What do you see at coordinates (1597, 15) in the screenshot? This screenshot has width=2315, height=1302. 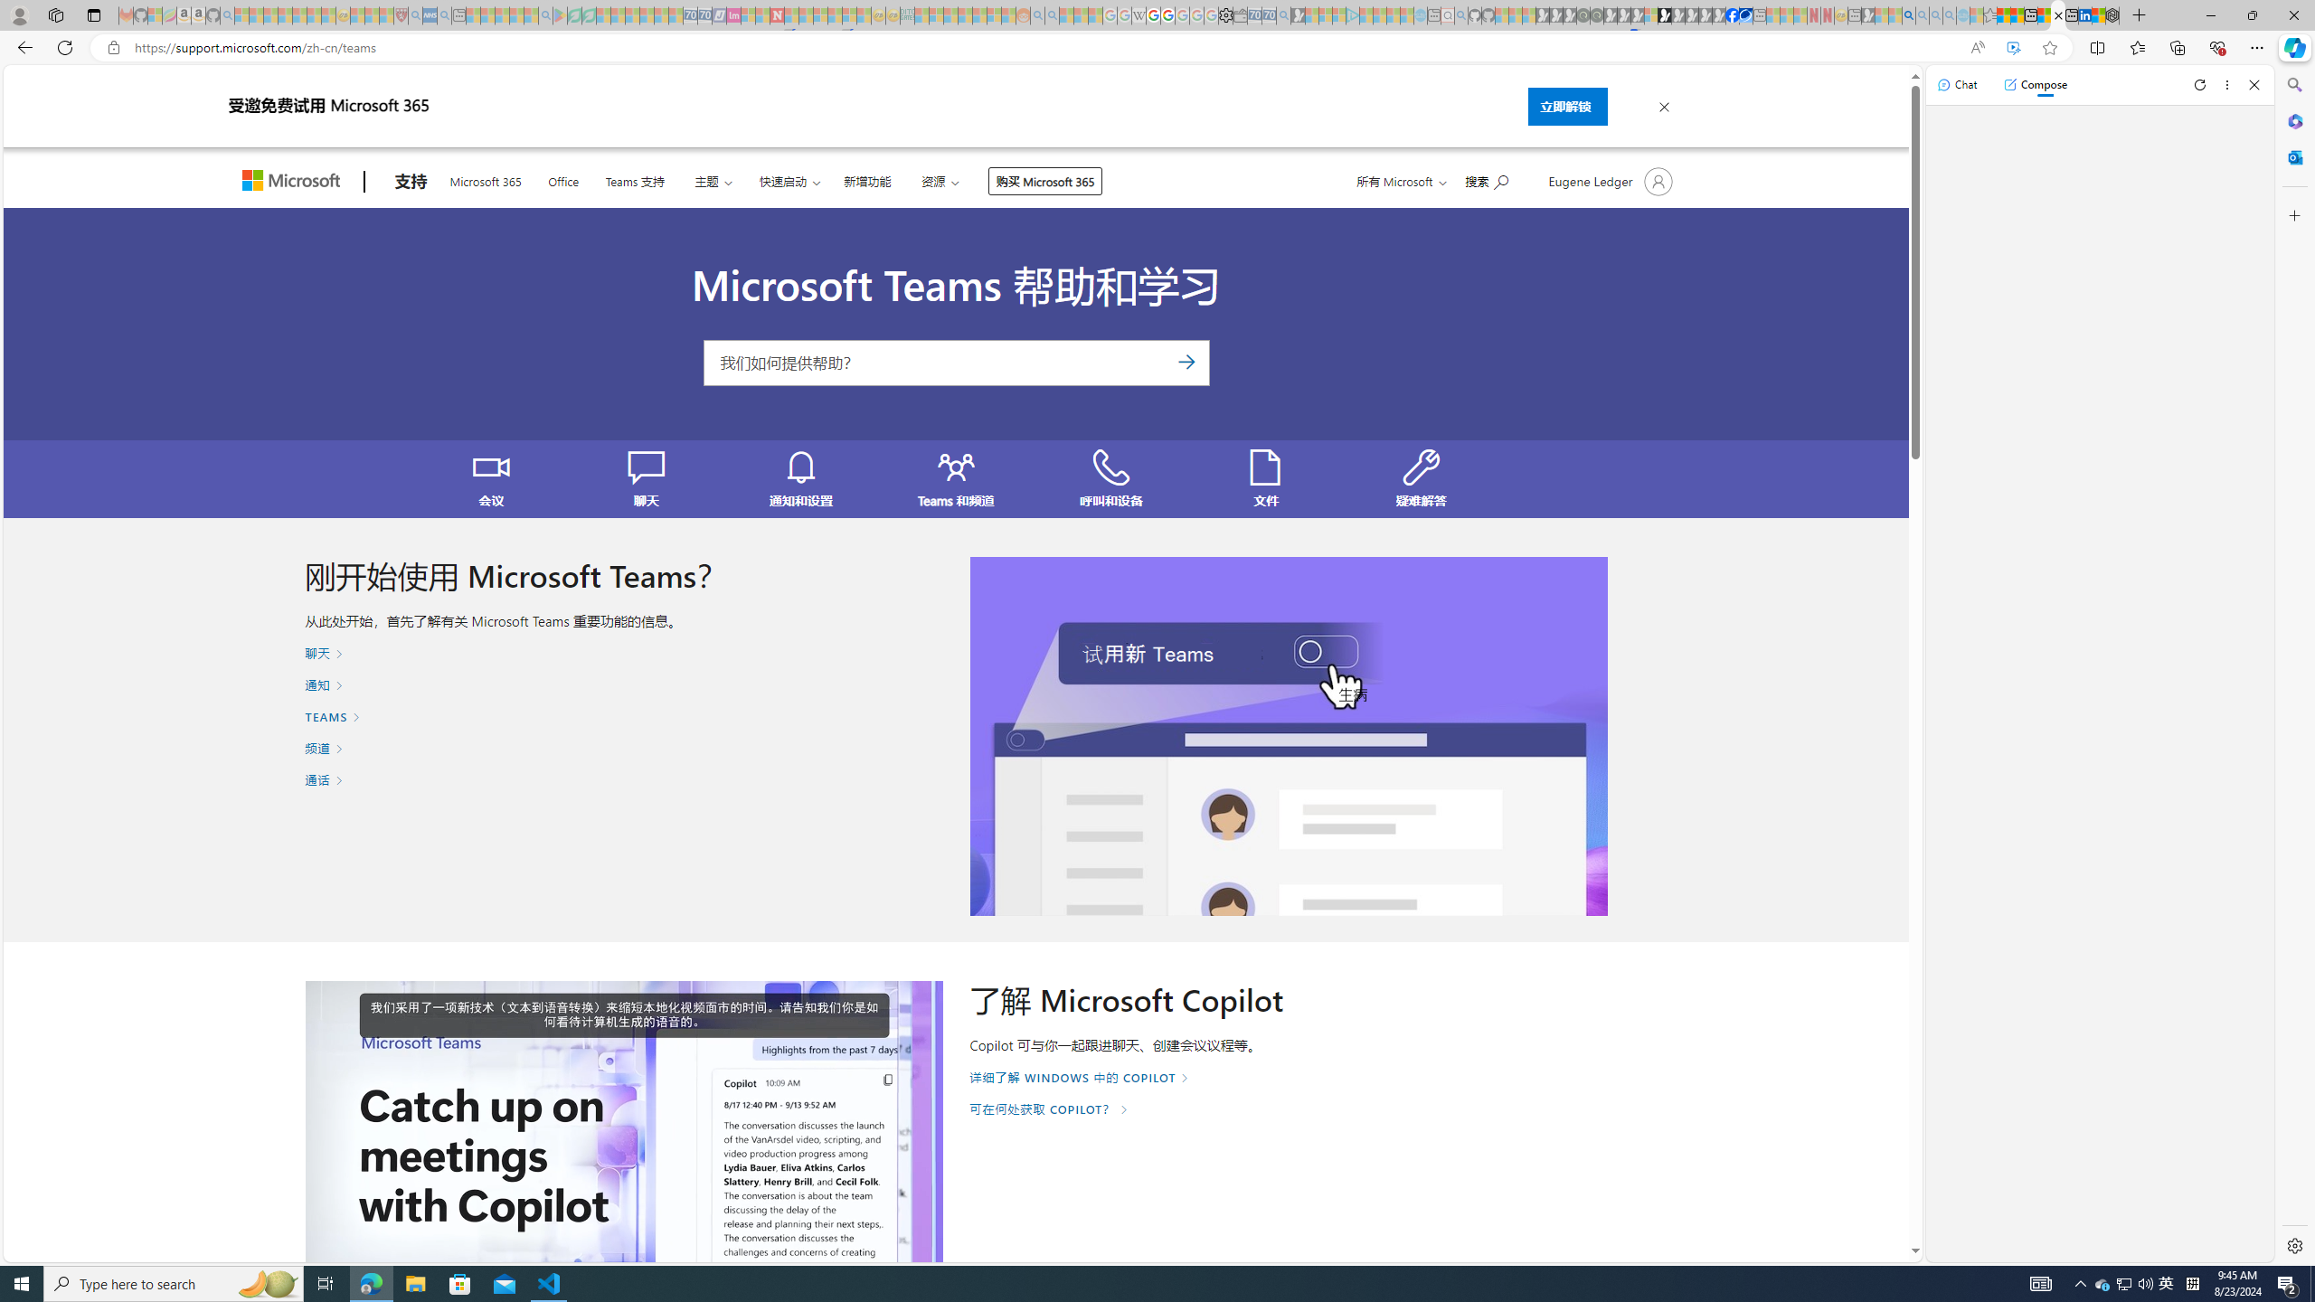 I see `Future Focus Report 2024 - Sleeping` at bounding box center [1597, 15].